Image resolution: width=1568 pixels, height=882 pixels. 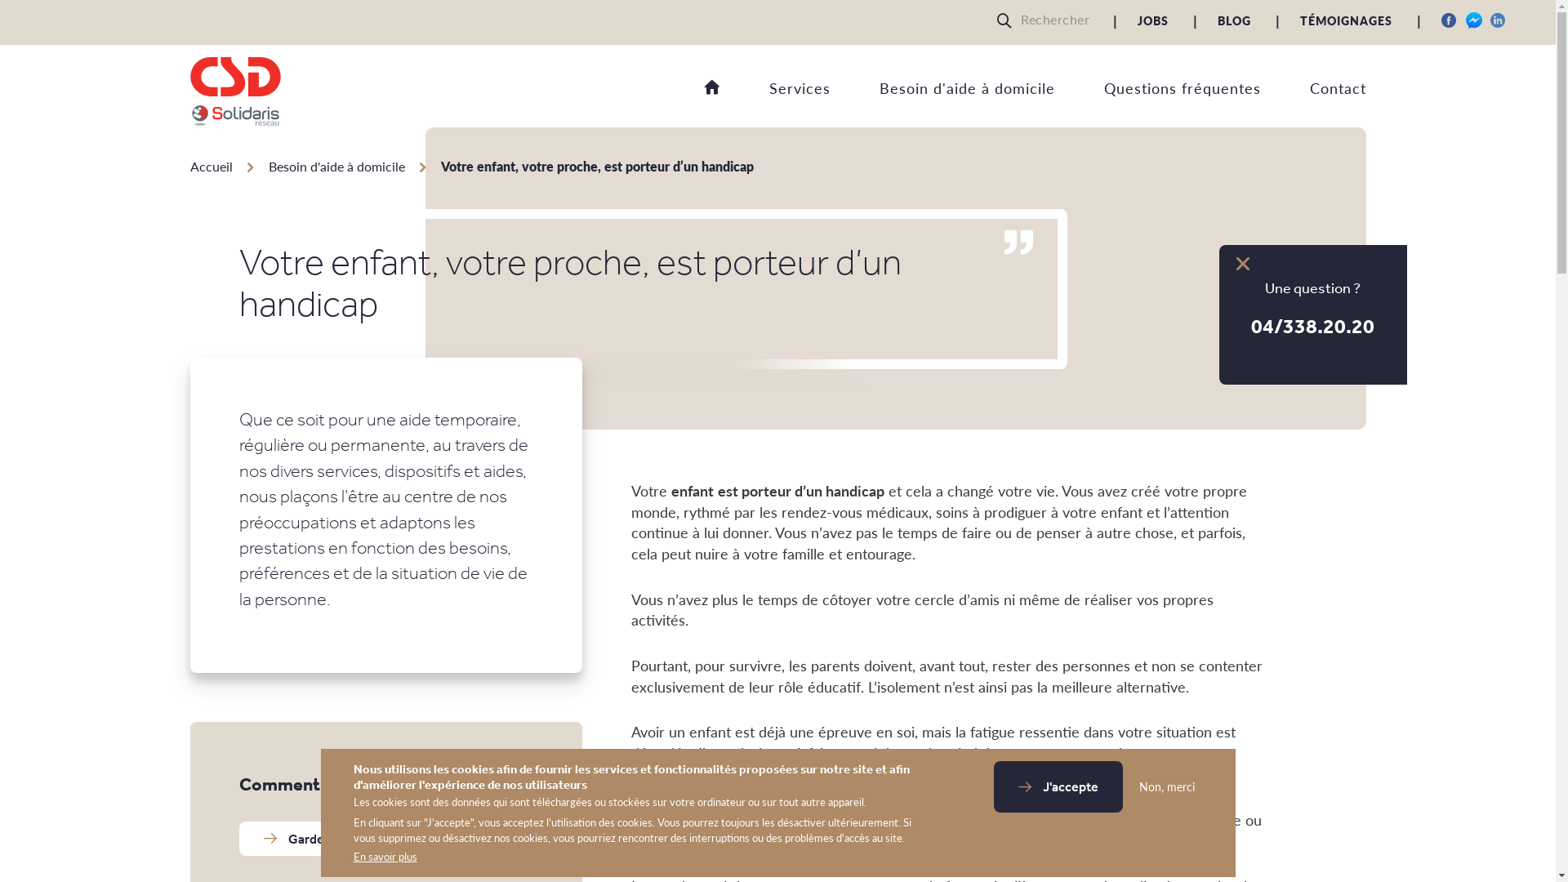 I want to click on Aller au contenu principal, so click(x=0, y=131).